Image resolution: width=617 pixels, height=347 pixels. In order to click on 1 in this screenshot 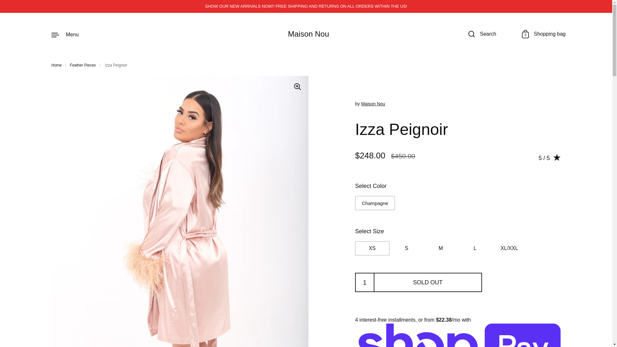, I will do `click(65, 34)`.